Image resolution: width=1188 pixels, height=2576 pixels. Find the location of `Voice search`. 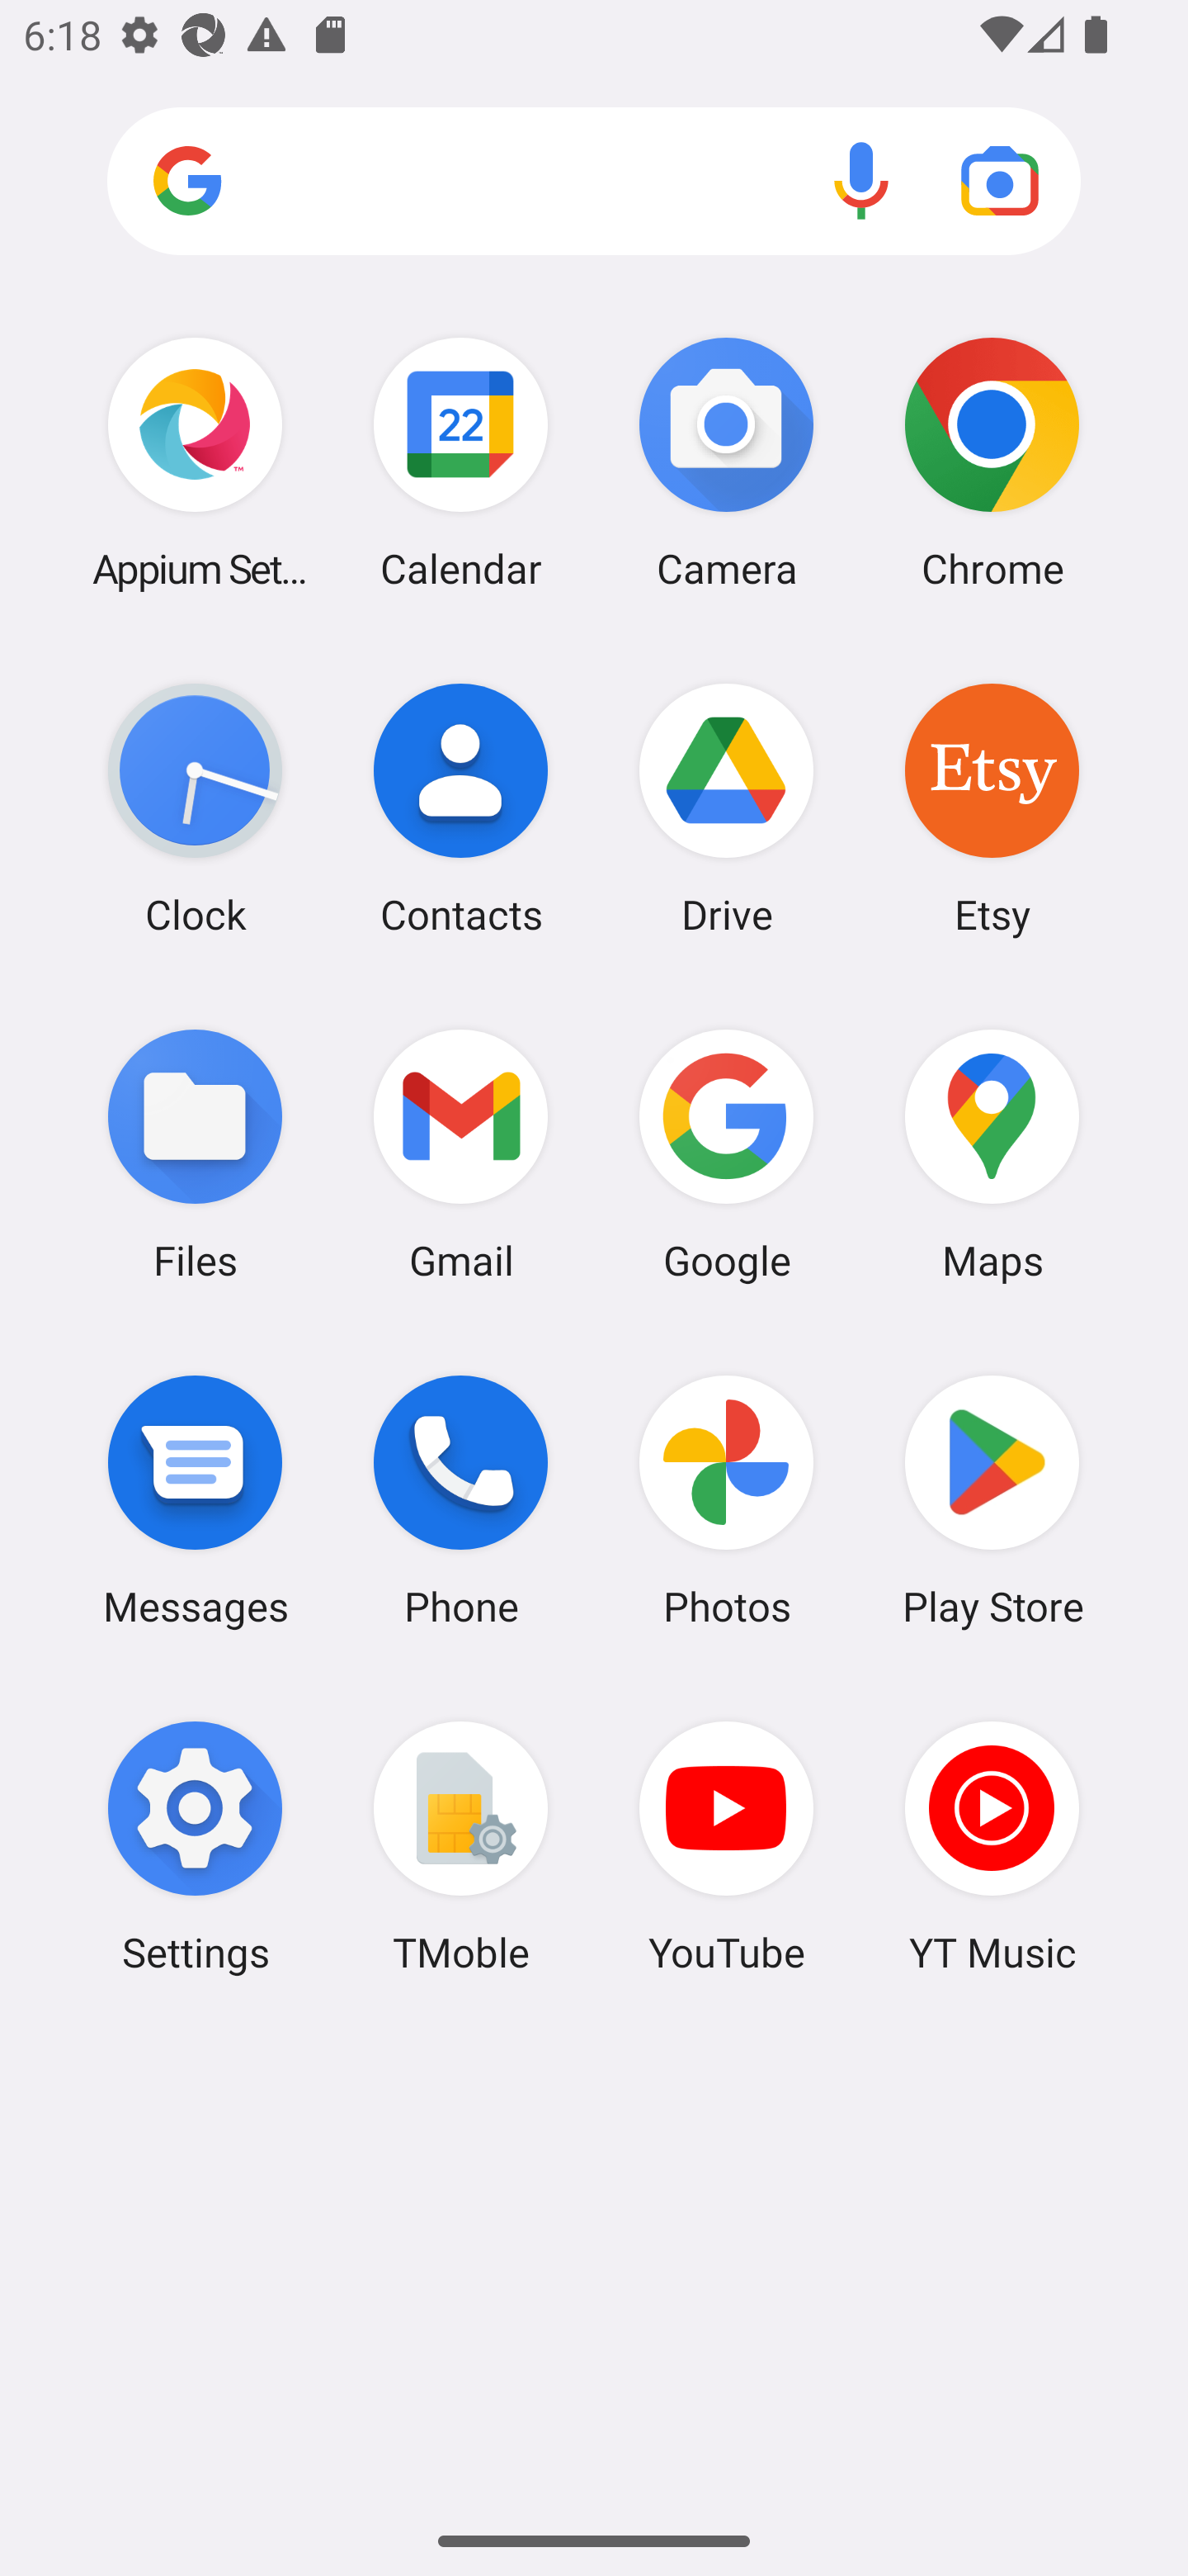

Voice search is located at coordinates (861, 180).